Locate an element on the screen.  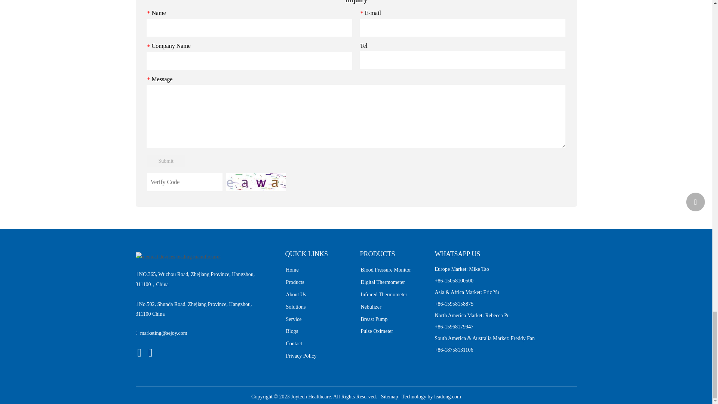
About Us is located at coordinates (295, 294).